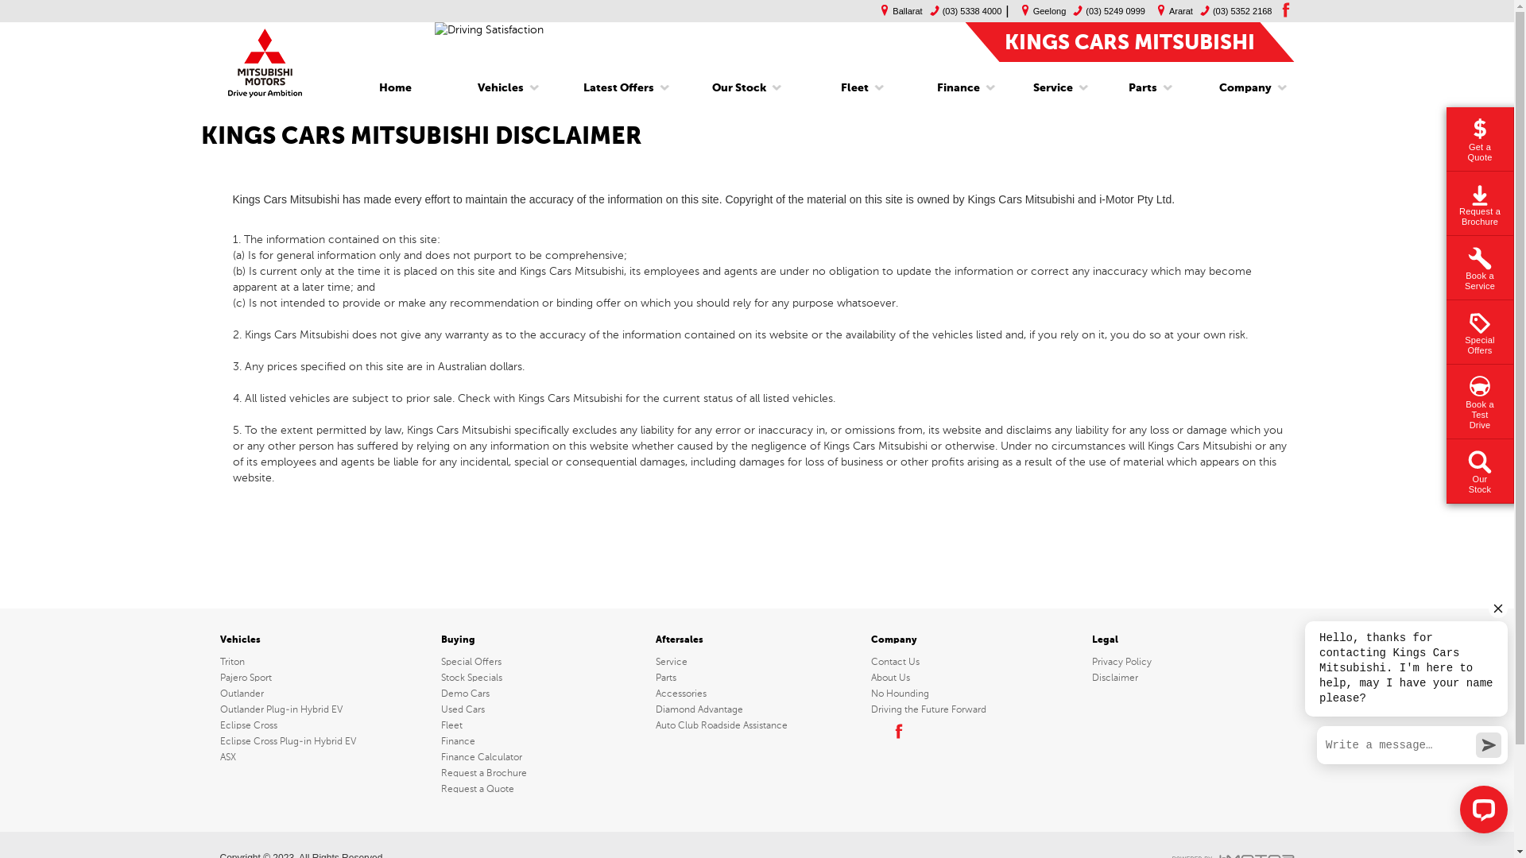 The image size is (1526, 858). Describe the element at coordinates (972, 678) in the screenshot. I see `About Us` at that location.